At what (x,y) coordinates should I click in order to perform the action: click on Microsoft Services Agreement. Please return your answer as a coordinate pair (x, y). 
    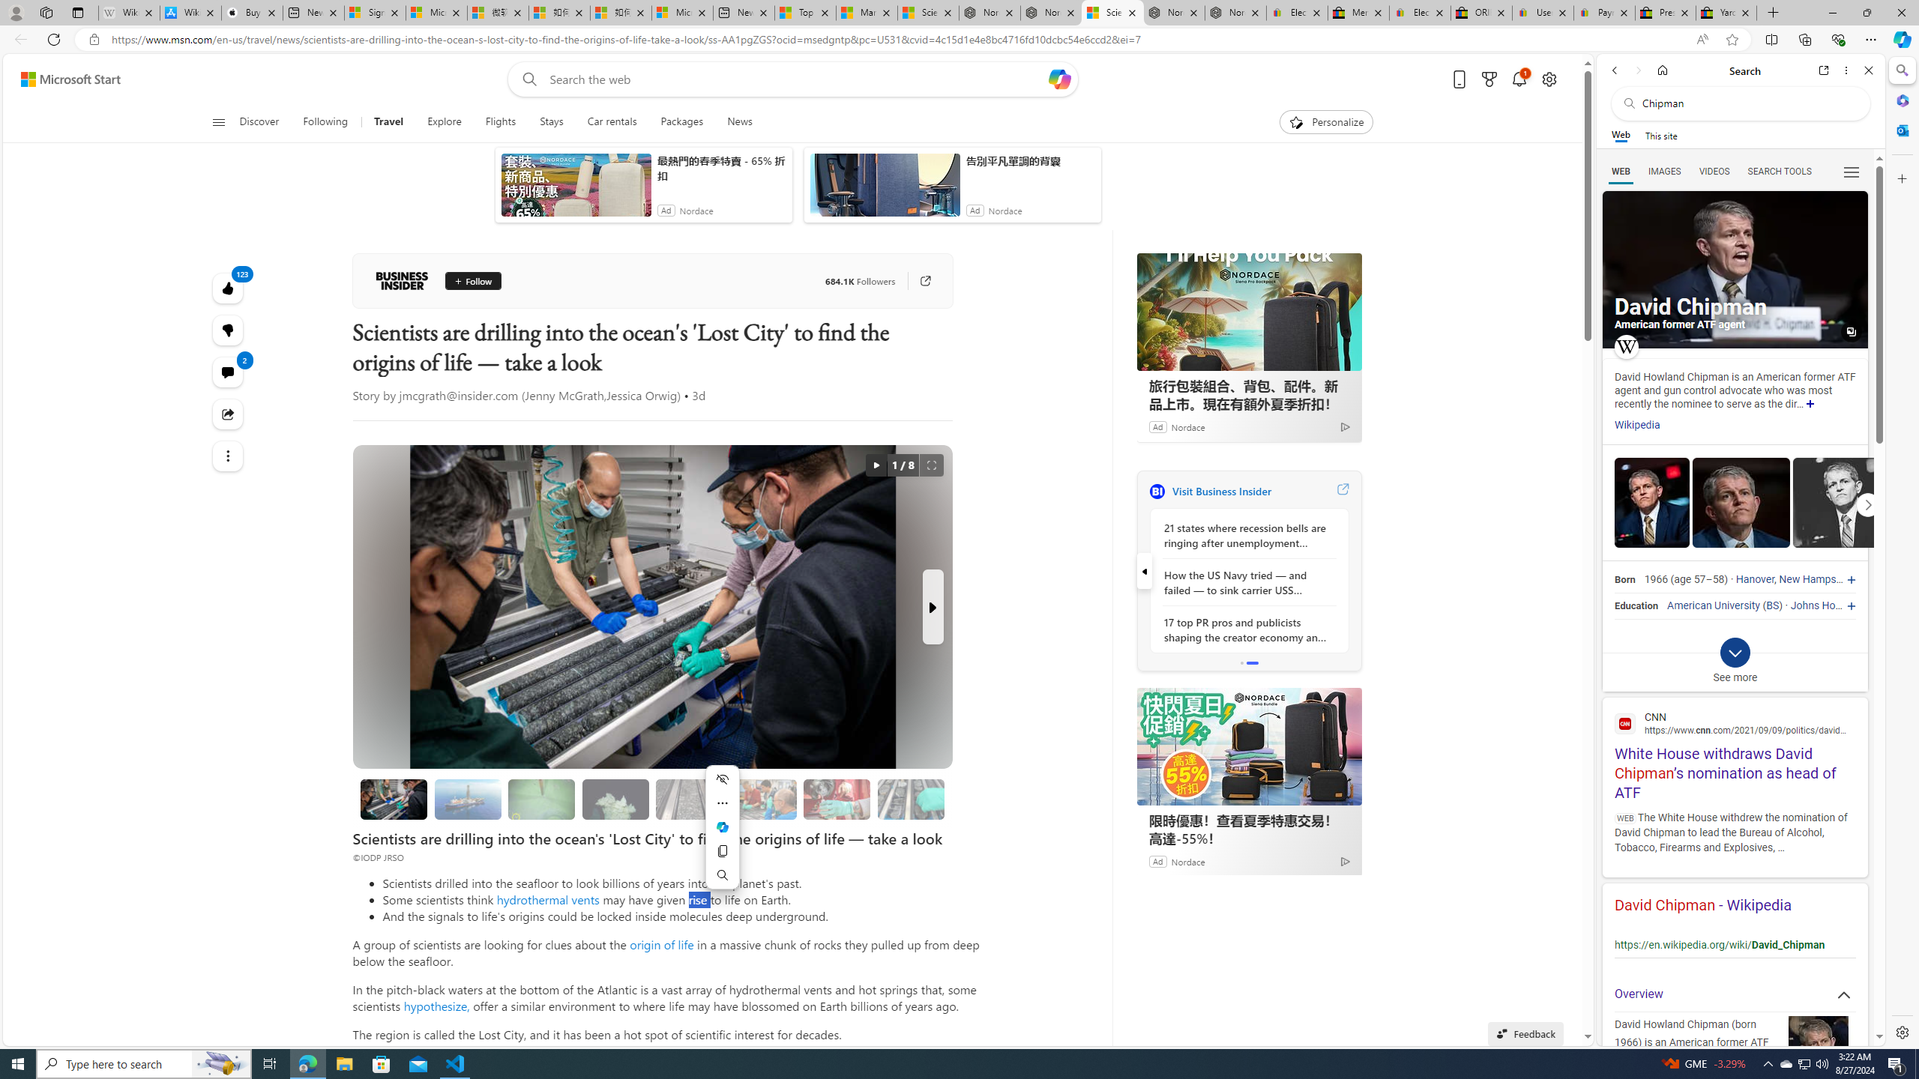
    Looking at the image, I should click on (436, 13).